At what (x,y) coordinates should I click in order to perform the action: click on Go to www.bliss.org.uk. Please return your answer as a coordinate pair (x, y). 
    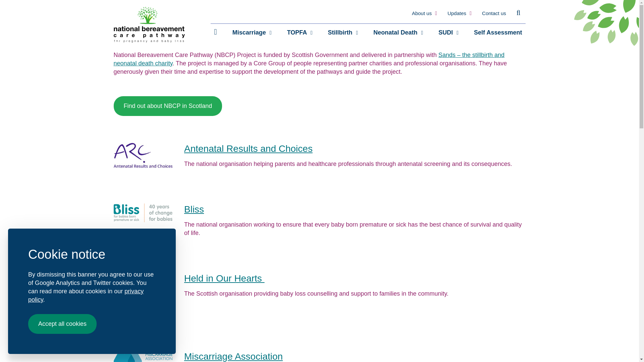
    Looking at the image, I should click on (194, 209).